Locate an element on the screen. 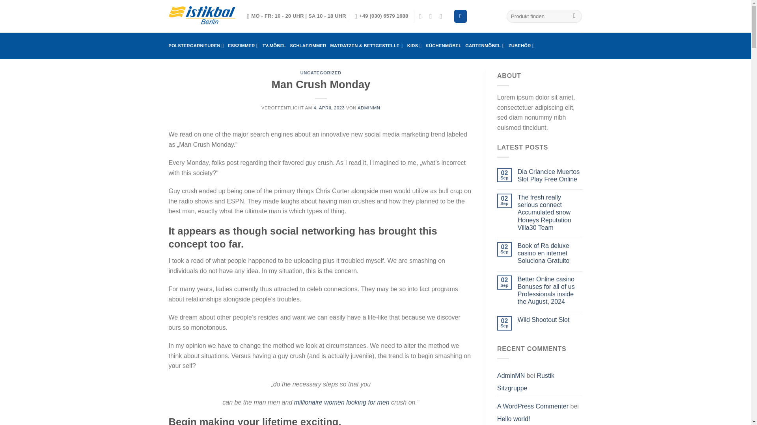 The image size is (757, 425). SCHLAFZIMMER is located at coordinates (308, 46).